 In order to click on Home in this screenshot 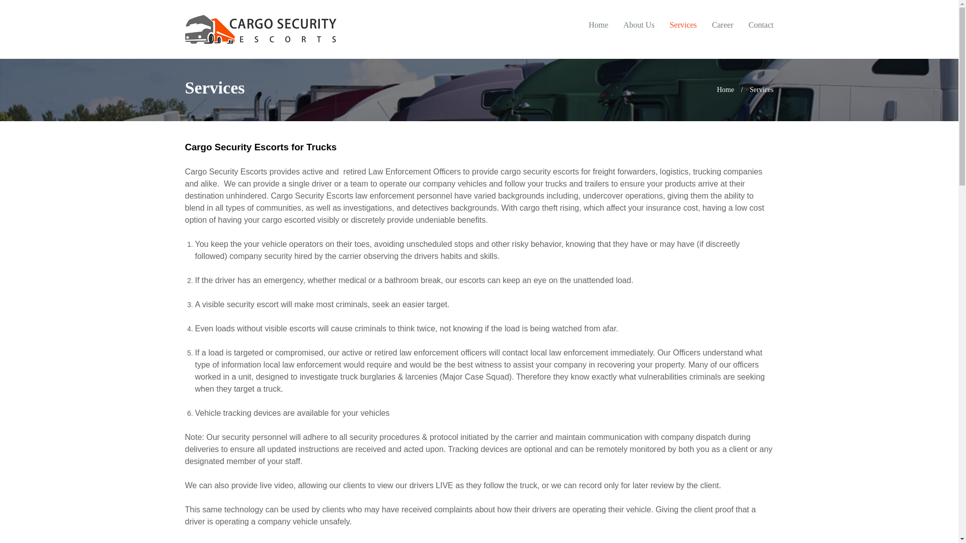, I will do `click(728, 89)`.